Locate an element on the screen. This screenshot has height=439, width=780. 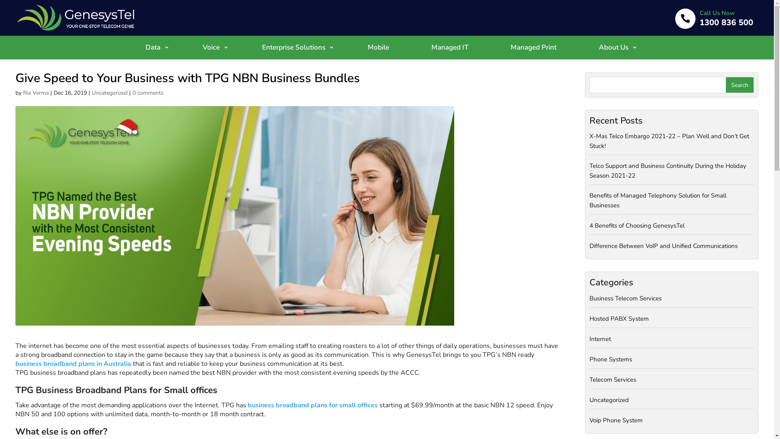
Phone Systems is located at coordinates (672, 362).